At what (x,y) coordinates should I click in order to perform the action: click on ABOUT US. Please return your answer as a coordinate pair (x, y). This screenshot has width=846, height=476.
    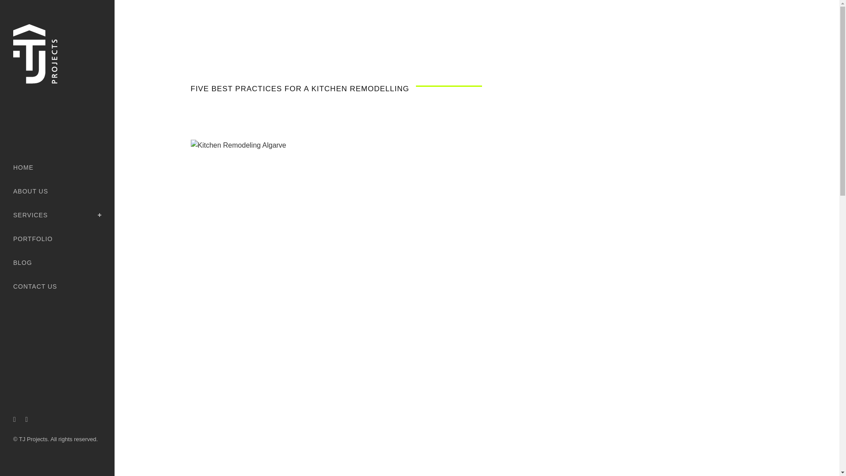
    Looking at the image, I should click on (57, 191).